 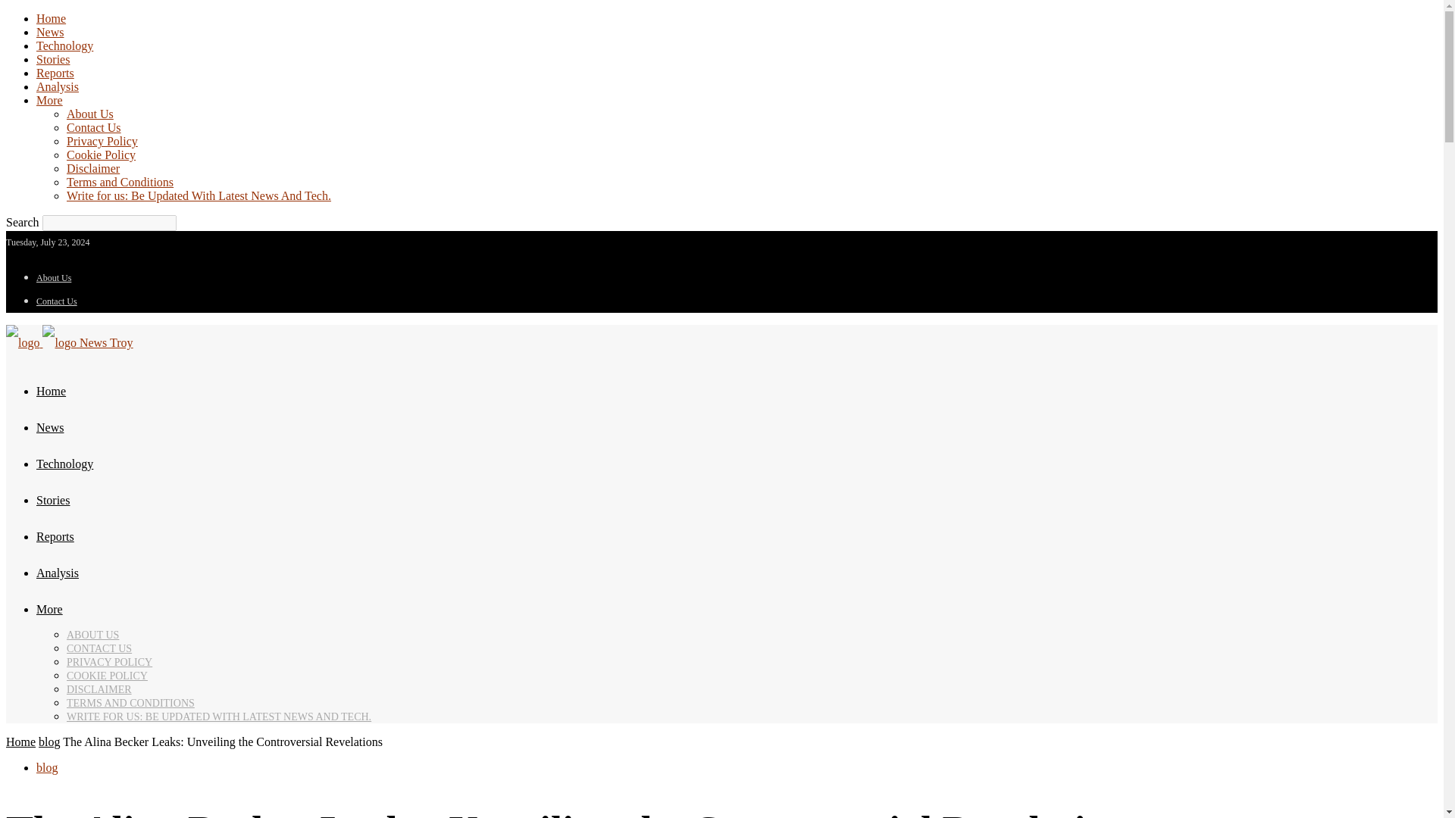 What do you see at coordinates (218, 717) in the screenshot?
I see `WRITE FOR US: BE UPDATED WITH LATEST NEWS AND TECH.` at bounding box center [218, 717].